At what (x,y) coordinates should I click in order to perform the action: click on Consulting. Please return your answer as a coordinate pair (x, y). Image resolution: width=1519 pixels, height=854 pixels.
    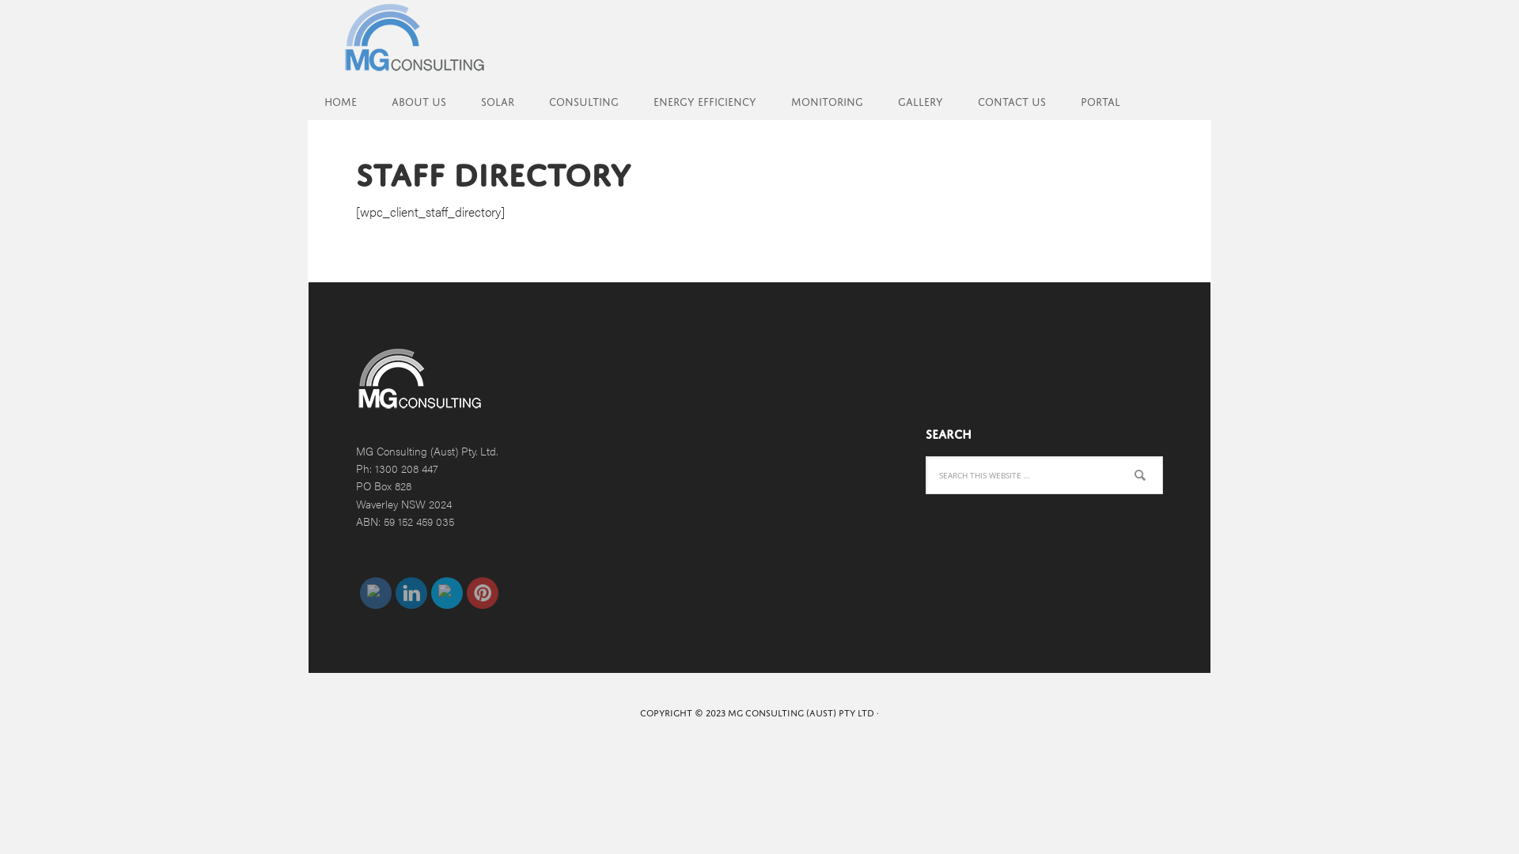
    Looking at the image, I should click on (584, 100).